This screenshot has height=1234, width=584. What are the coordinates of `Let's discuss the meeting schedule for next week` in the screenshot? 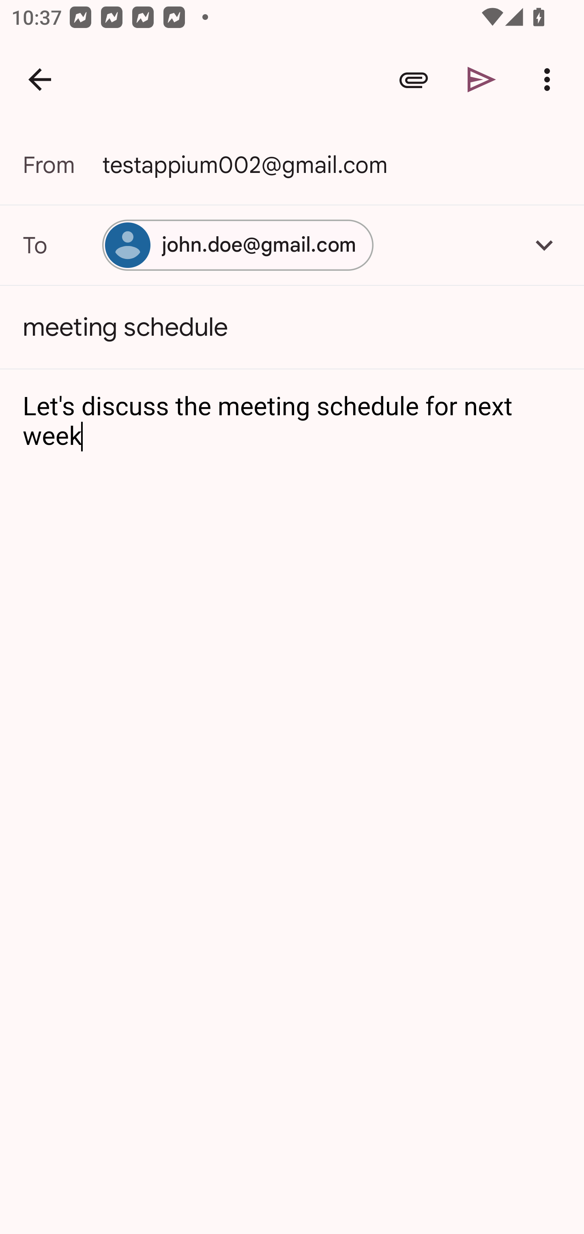 It's located at (293, 422).